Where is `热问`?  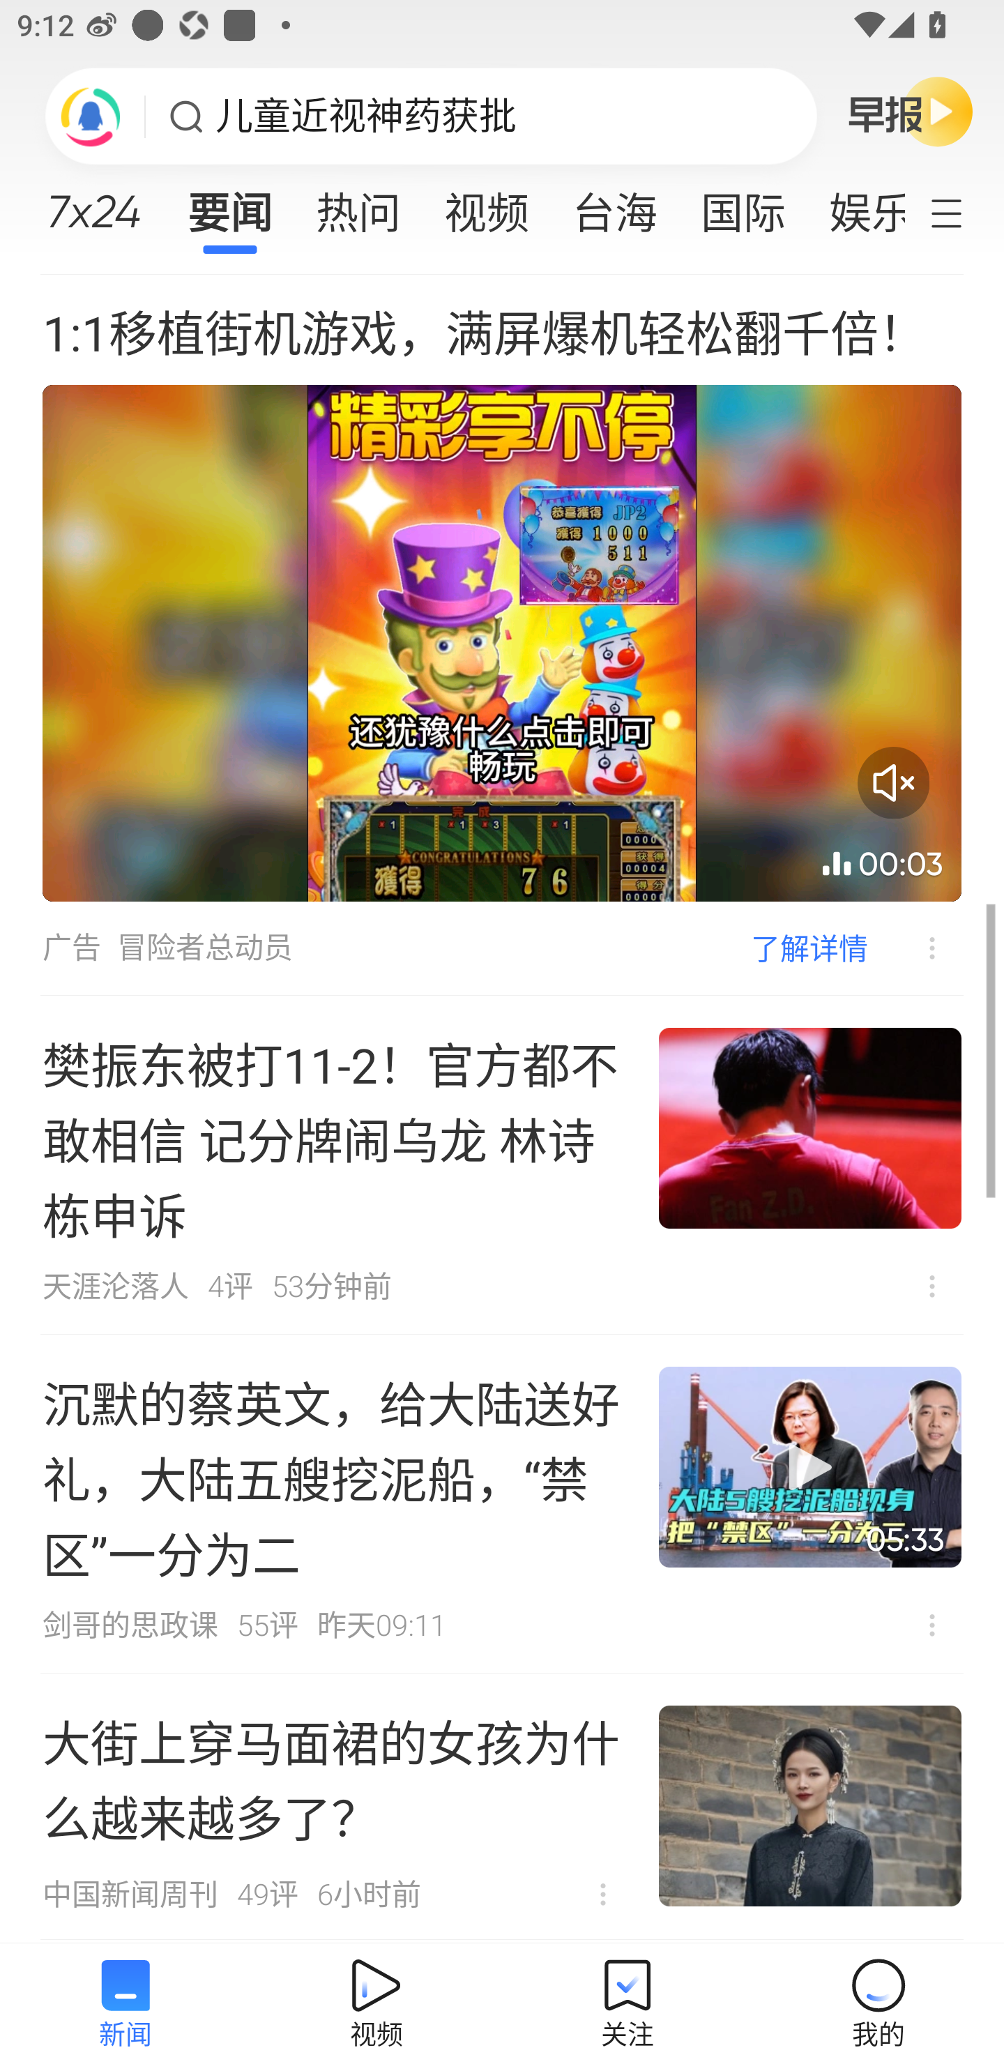
热问 is located at coordinates (358, 205).